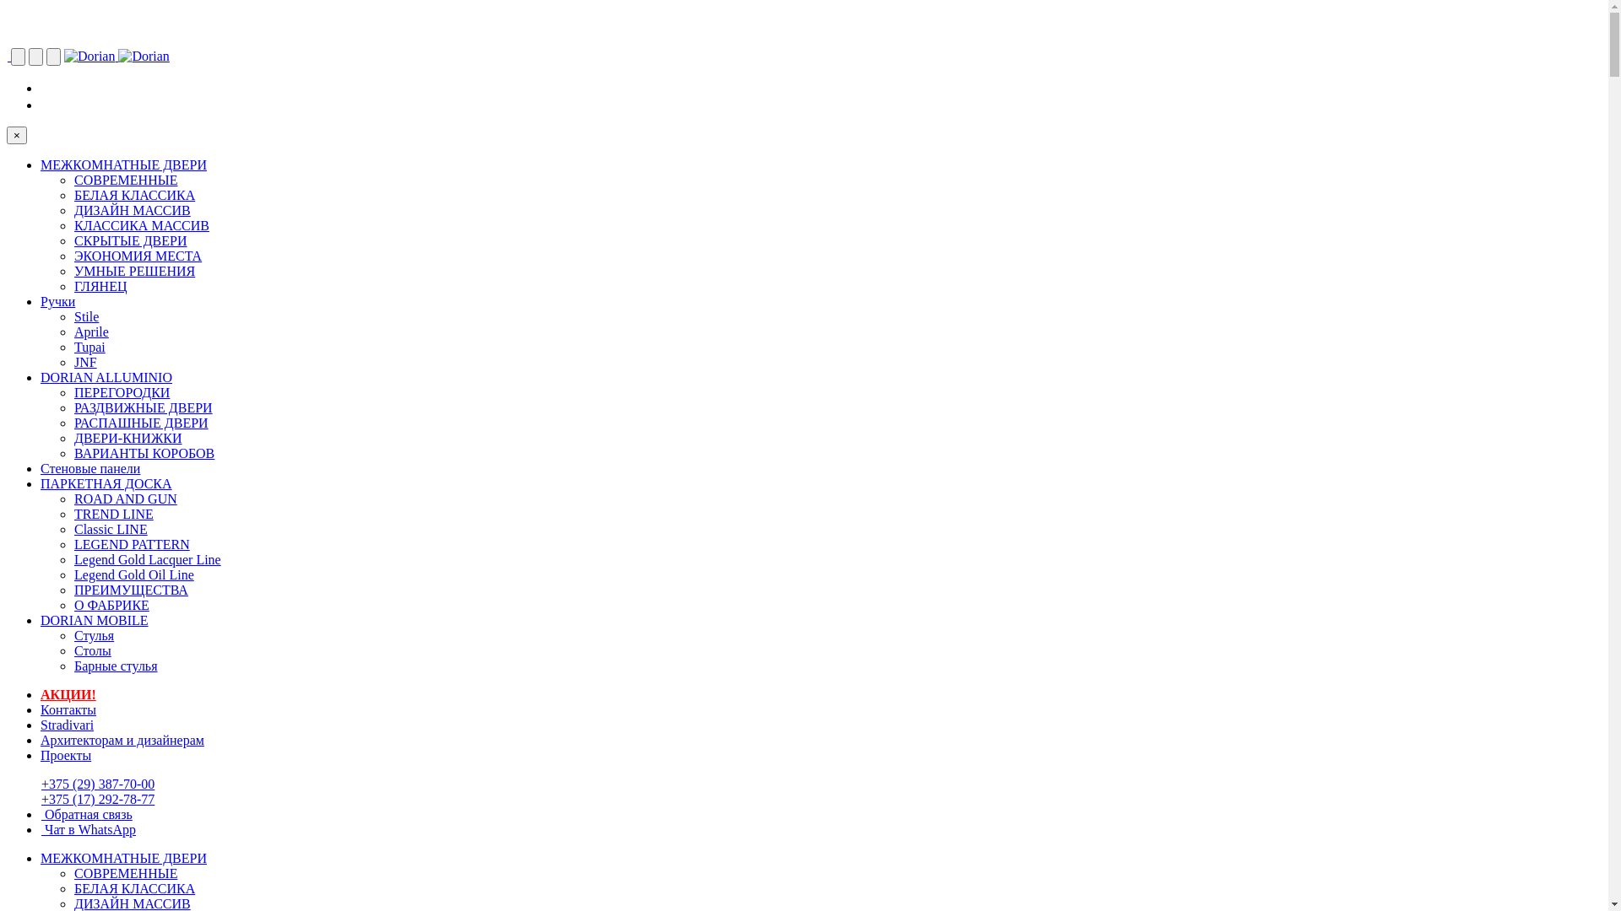 The height and width of the screenshot is (911, 1621). Describe the element at coordinates (91, 332) in the screenshot. I see `Aprile` at that location.